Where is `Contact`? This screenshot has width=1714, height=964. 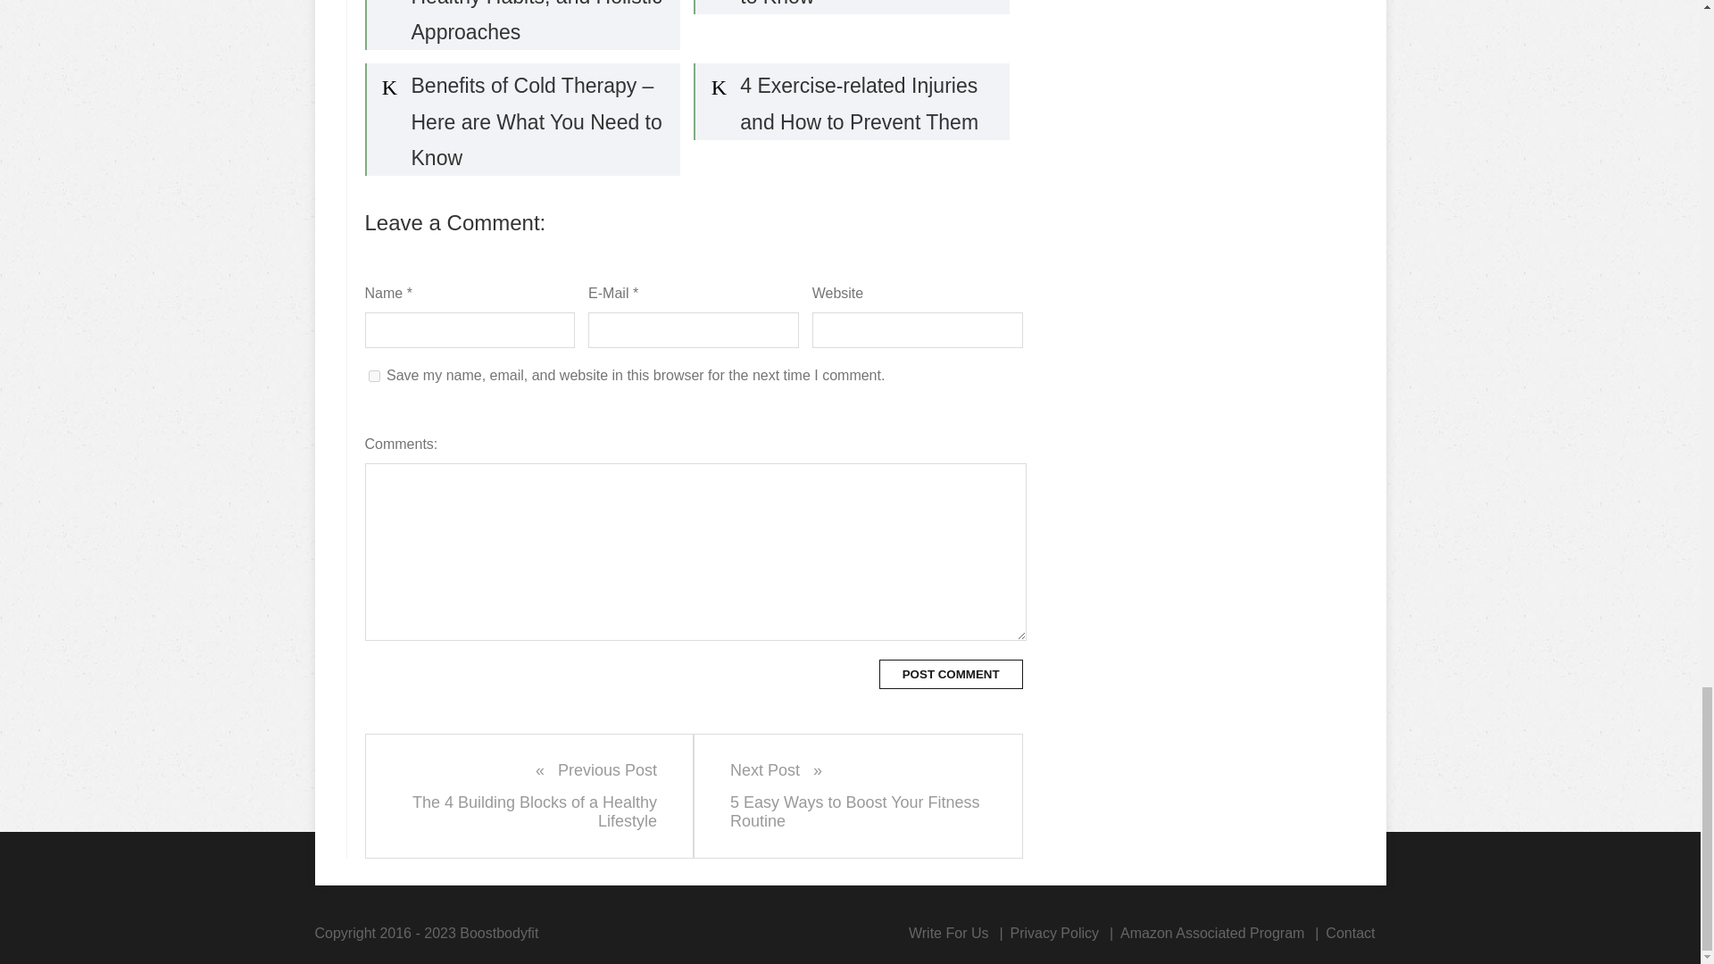
Contact is located at coordinates (1350, 933).